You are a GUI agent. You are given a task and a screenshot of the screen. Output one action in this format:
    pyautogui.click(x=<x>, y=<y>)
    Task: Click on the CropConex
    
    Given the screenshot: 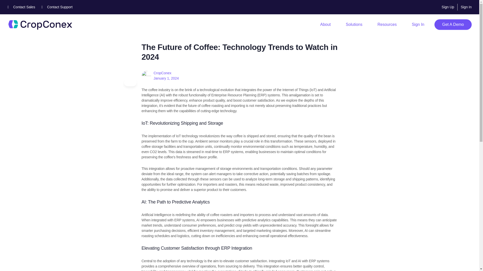 What is the action you would take?
    pyautogui.click(x=163, y=73)
    